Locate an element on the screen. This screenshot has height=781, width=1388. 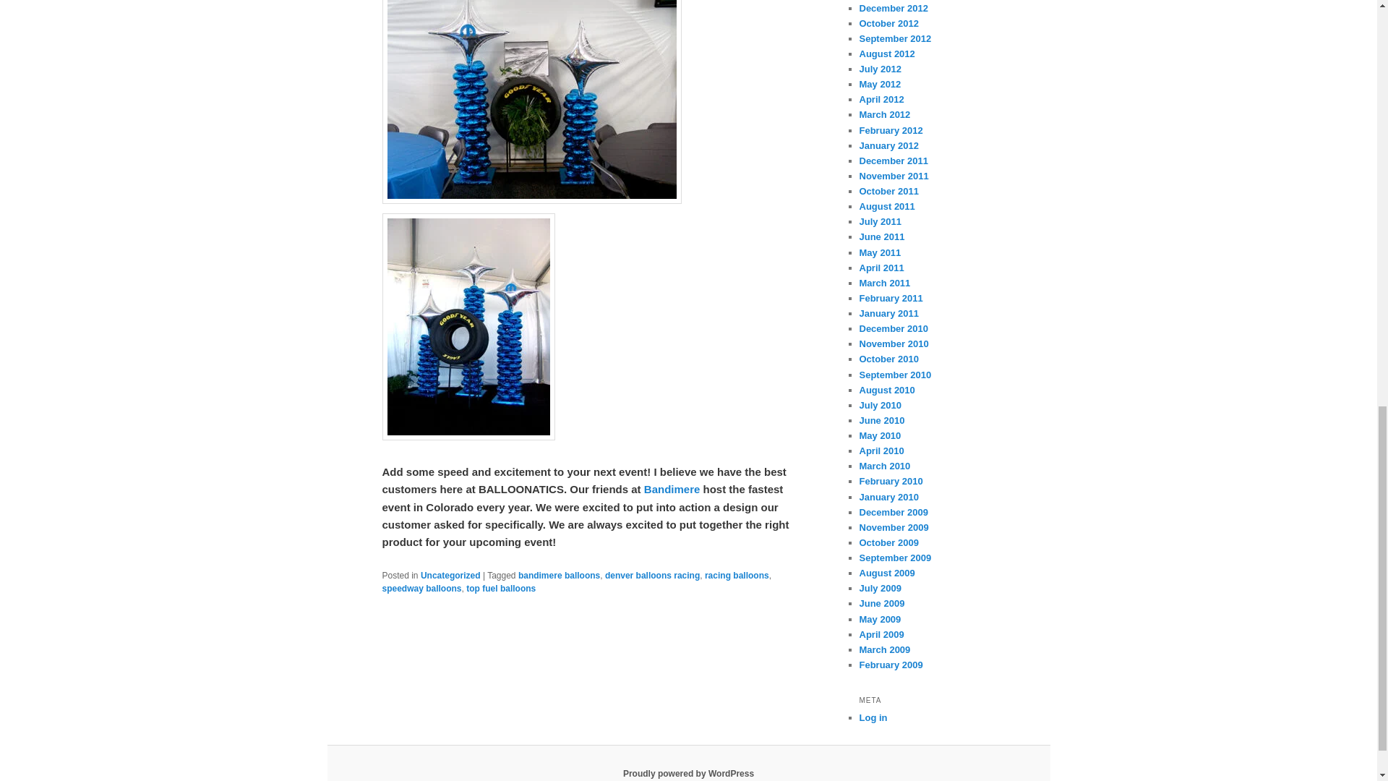
top fuel balloons is located at coordinates (501, 588).